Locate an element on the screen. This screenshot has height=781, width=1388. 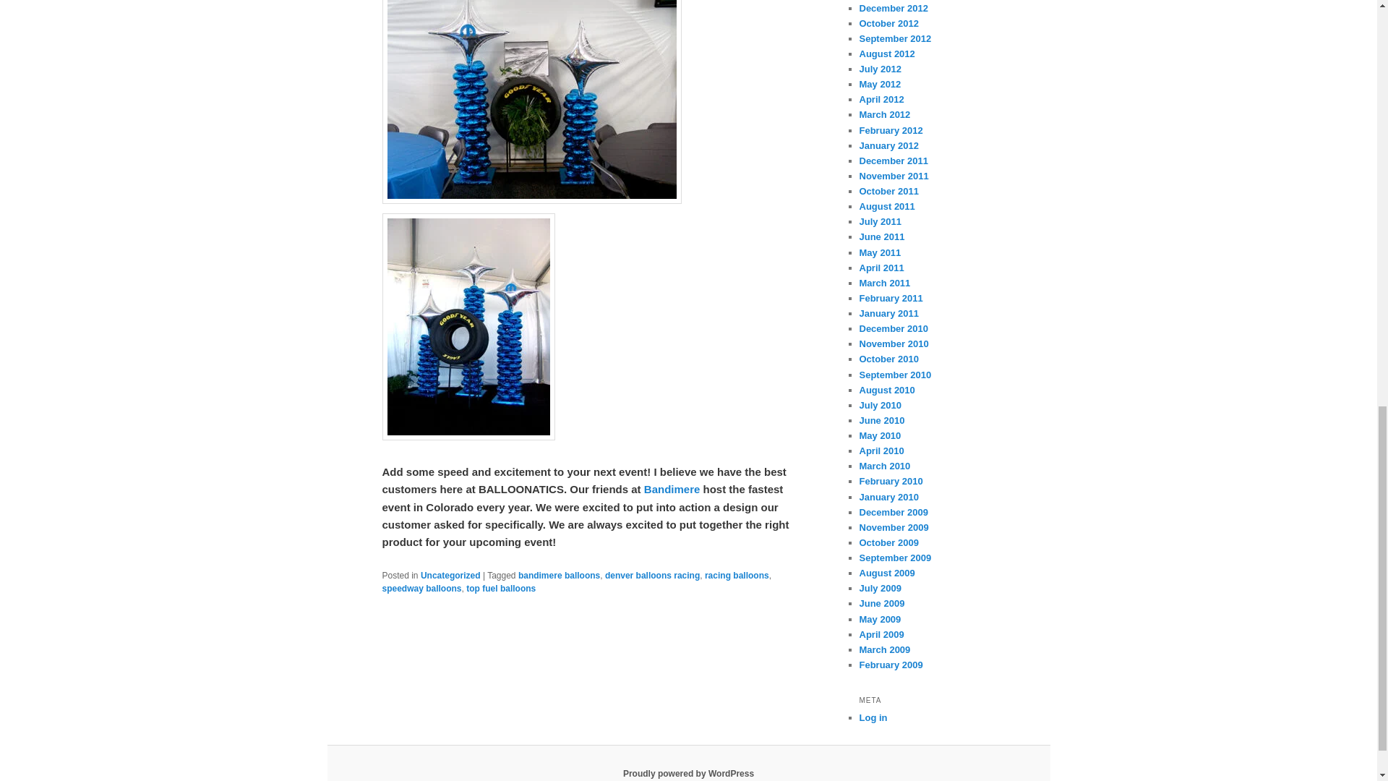
top fuel balloons is located at coordinates (501, 588).